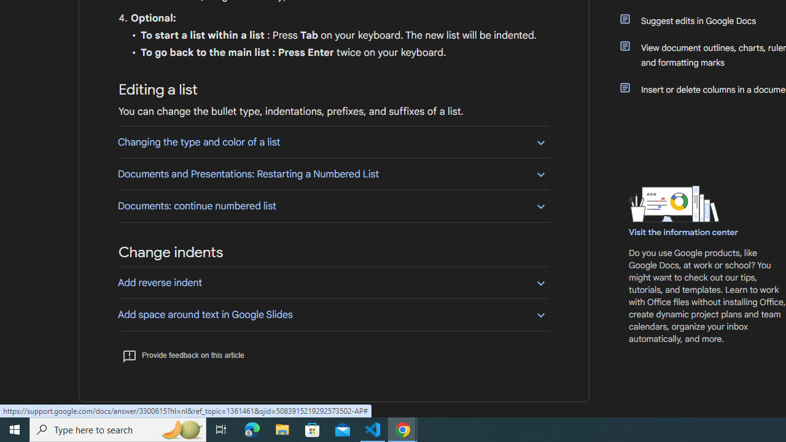 This screenshot has width=786, height=442. I want to click on Provide feedback on this article, so click(183, 355).